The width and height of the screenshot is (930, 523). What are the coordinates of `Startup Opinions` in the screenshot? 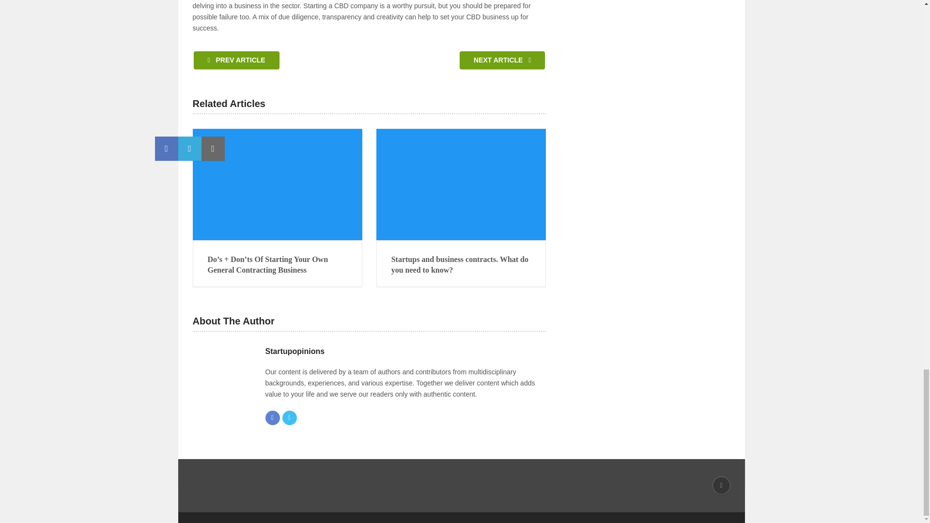 It's located at (268, 506).